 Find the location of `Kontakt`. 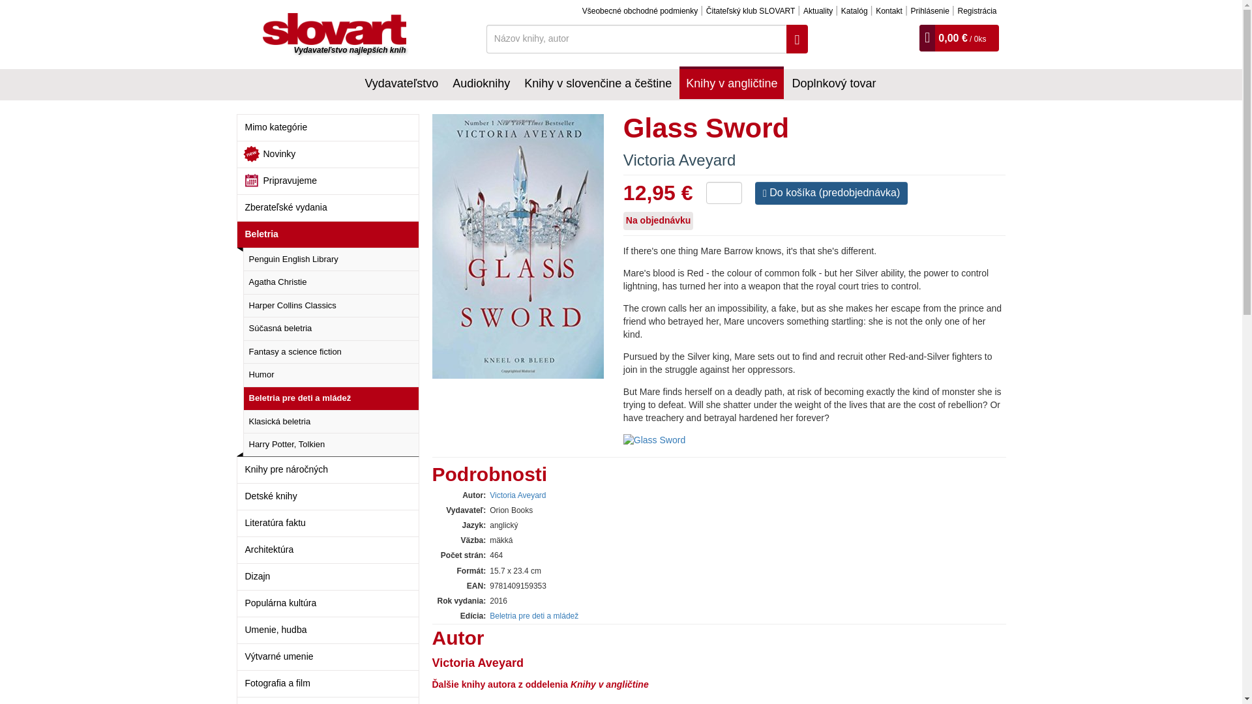

Kontakt is located at coordinates (889, 10).